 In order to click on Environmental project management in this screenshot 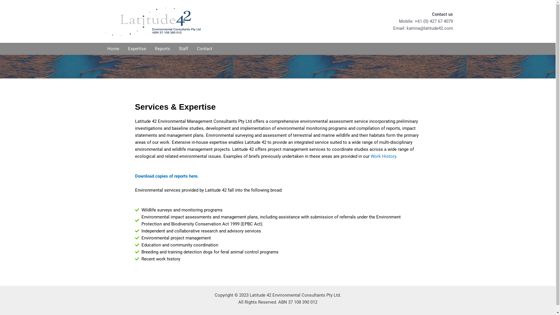, I will do `click(278, 238)`.